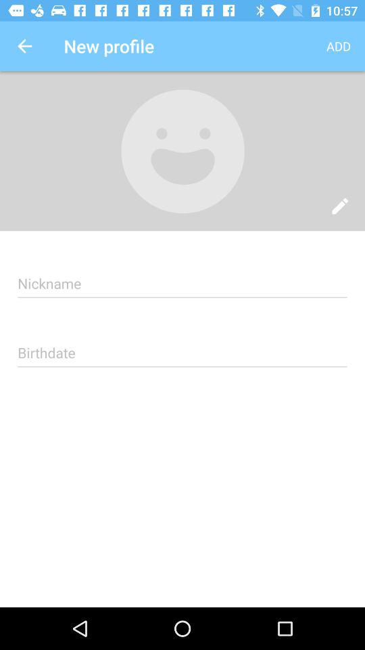 Image resolution: width=365 pixels, height=650 pixels. I want to click on open the app to the right of new profile, so click(338, 46).